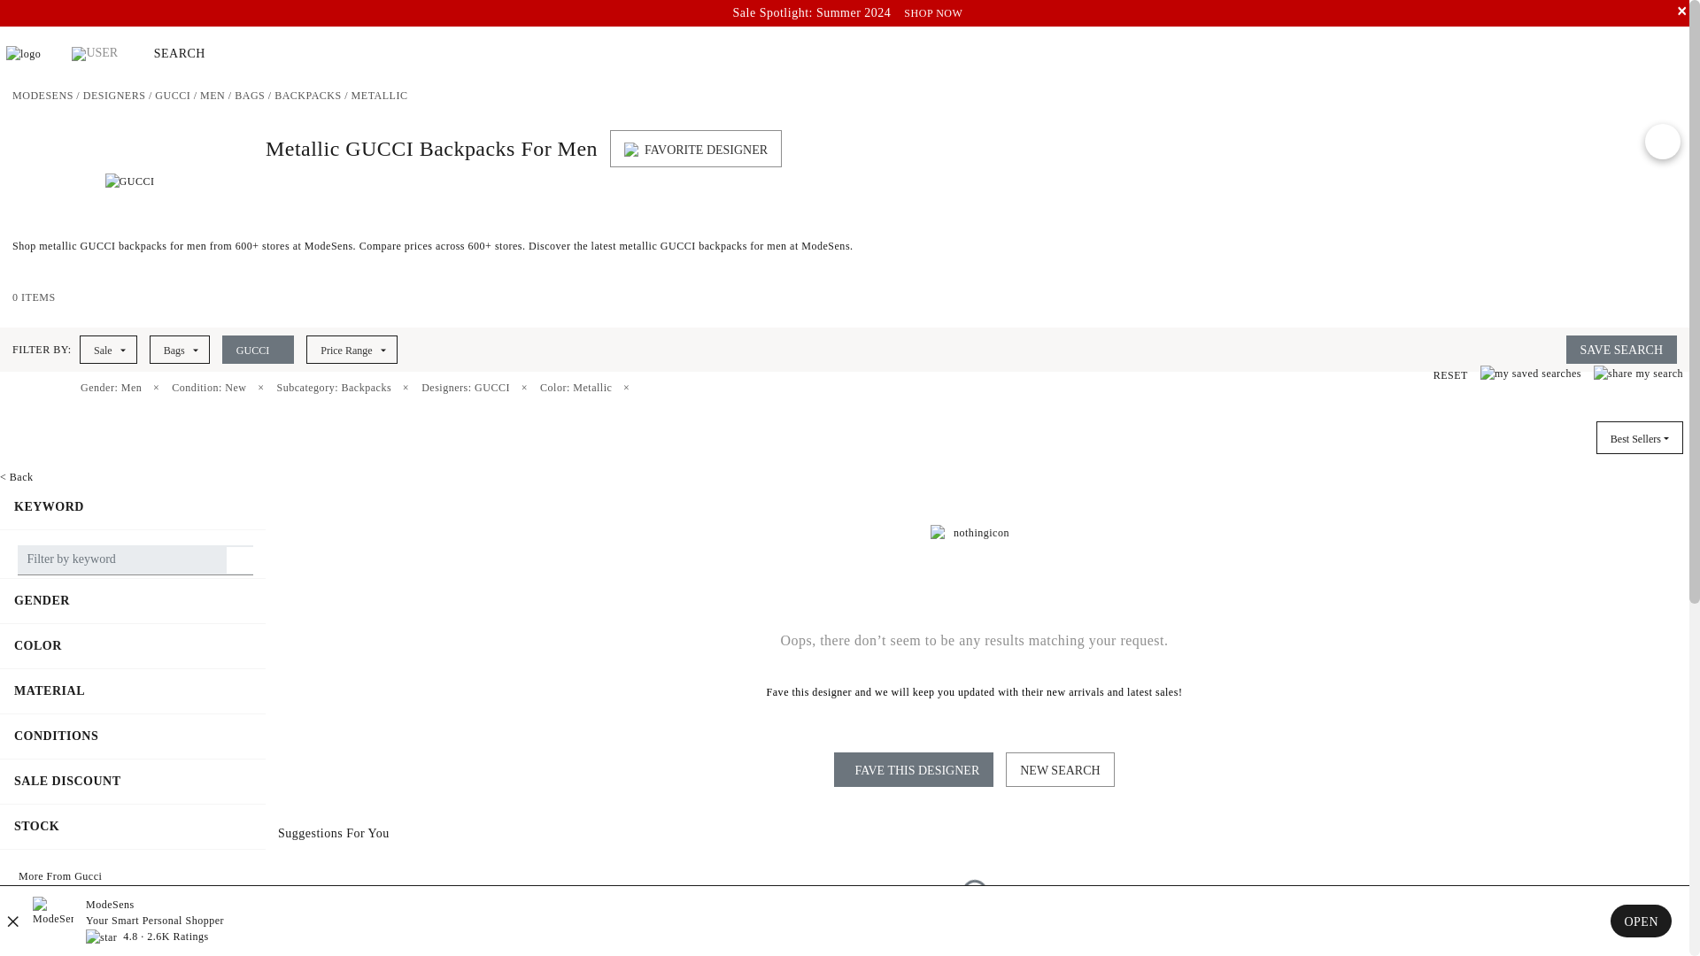 The width and height of the screenshot is (1700, 956). Describe the element at coordinates (42, 96) in the screenshot. I see `ModeSens` at that location.